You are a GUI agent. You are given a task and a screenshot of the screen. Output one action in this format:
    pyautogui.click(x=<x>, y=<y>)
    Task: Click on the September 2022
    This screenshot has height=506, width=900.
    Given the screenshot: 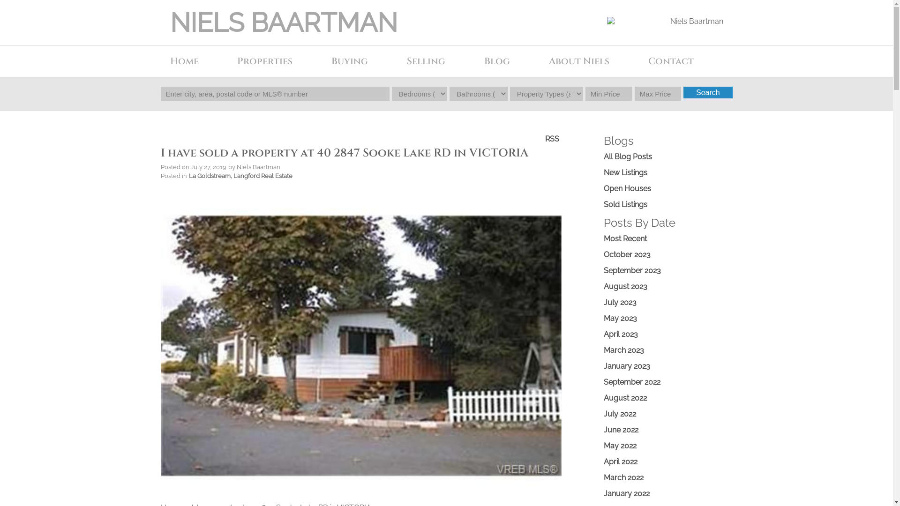 What is the action you would take?
    pyautogui.click(x=632, y=382)
    